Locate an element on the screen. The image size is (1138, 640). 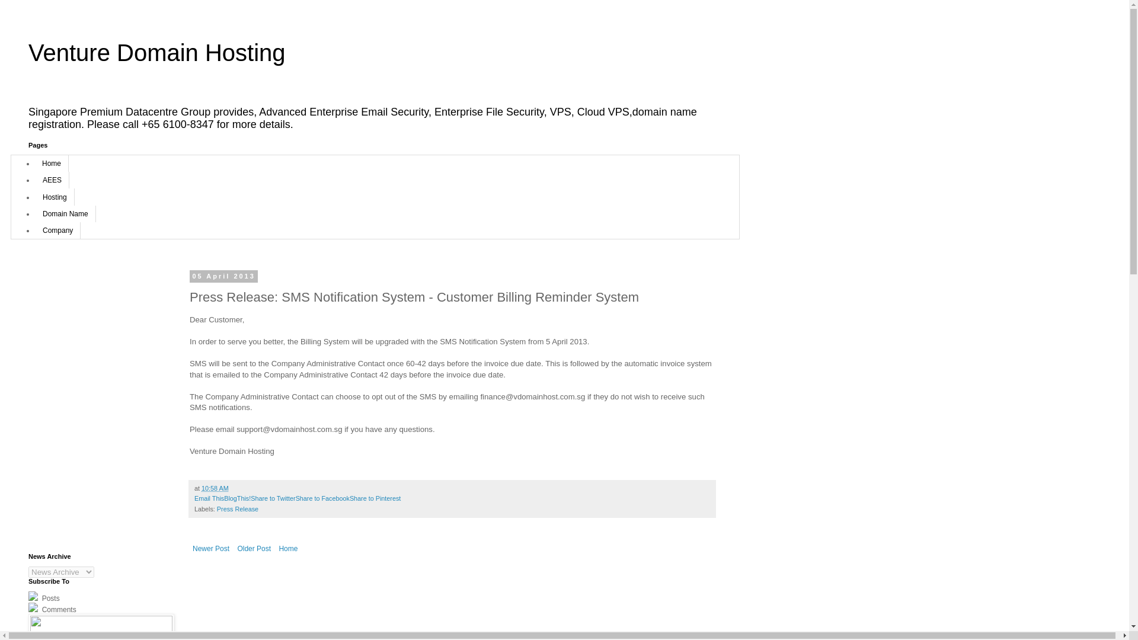
Email Post is located at coordinates (236, 488).